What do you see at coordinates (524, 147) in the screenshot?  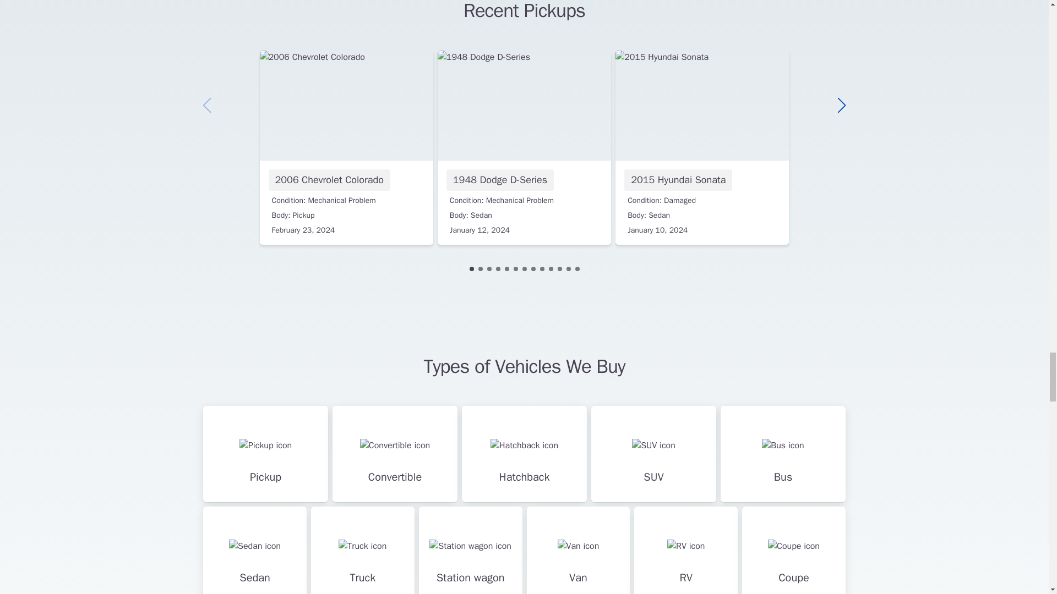 I see `1948 Dodge D-Series` at bounding box center [524, 147].